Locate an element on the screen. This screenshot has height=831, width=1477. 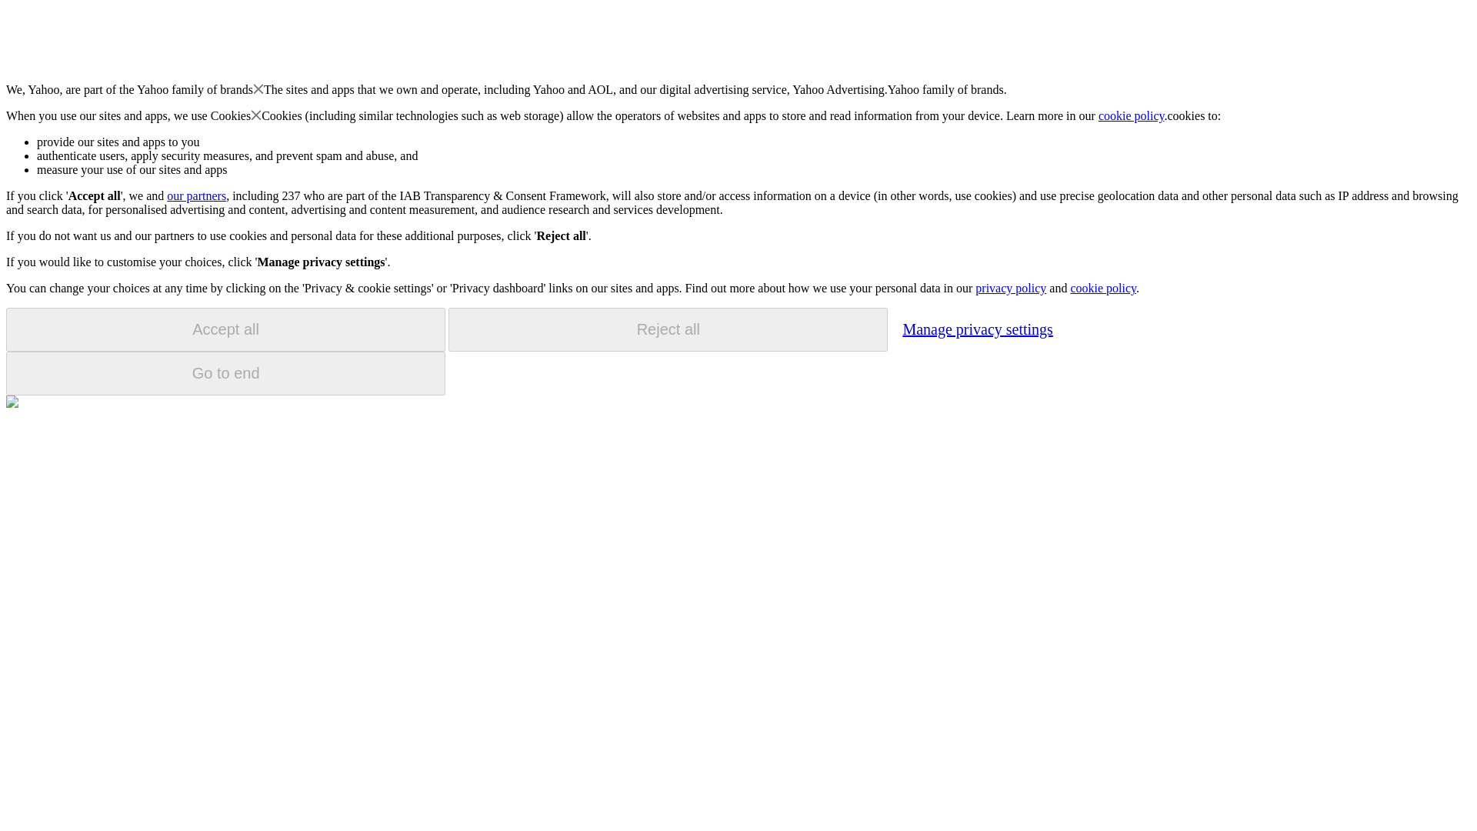
cookie policy is located at coordinates (1102, 288).